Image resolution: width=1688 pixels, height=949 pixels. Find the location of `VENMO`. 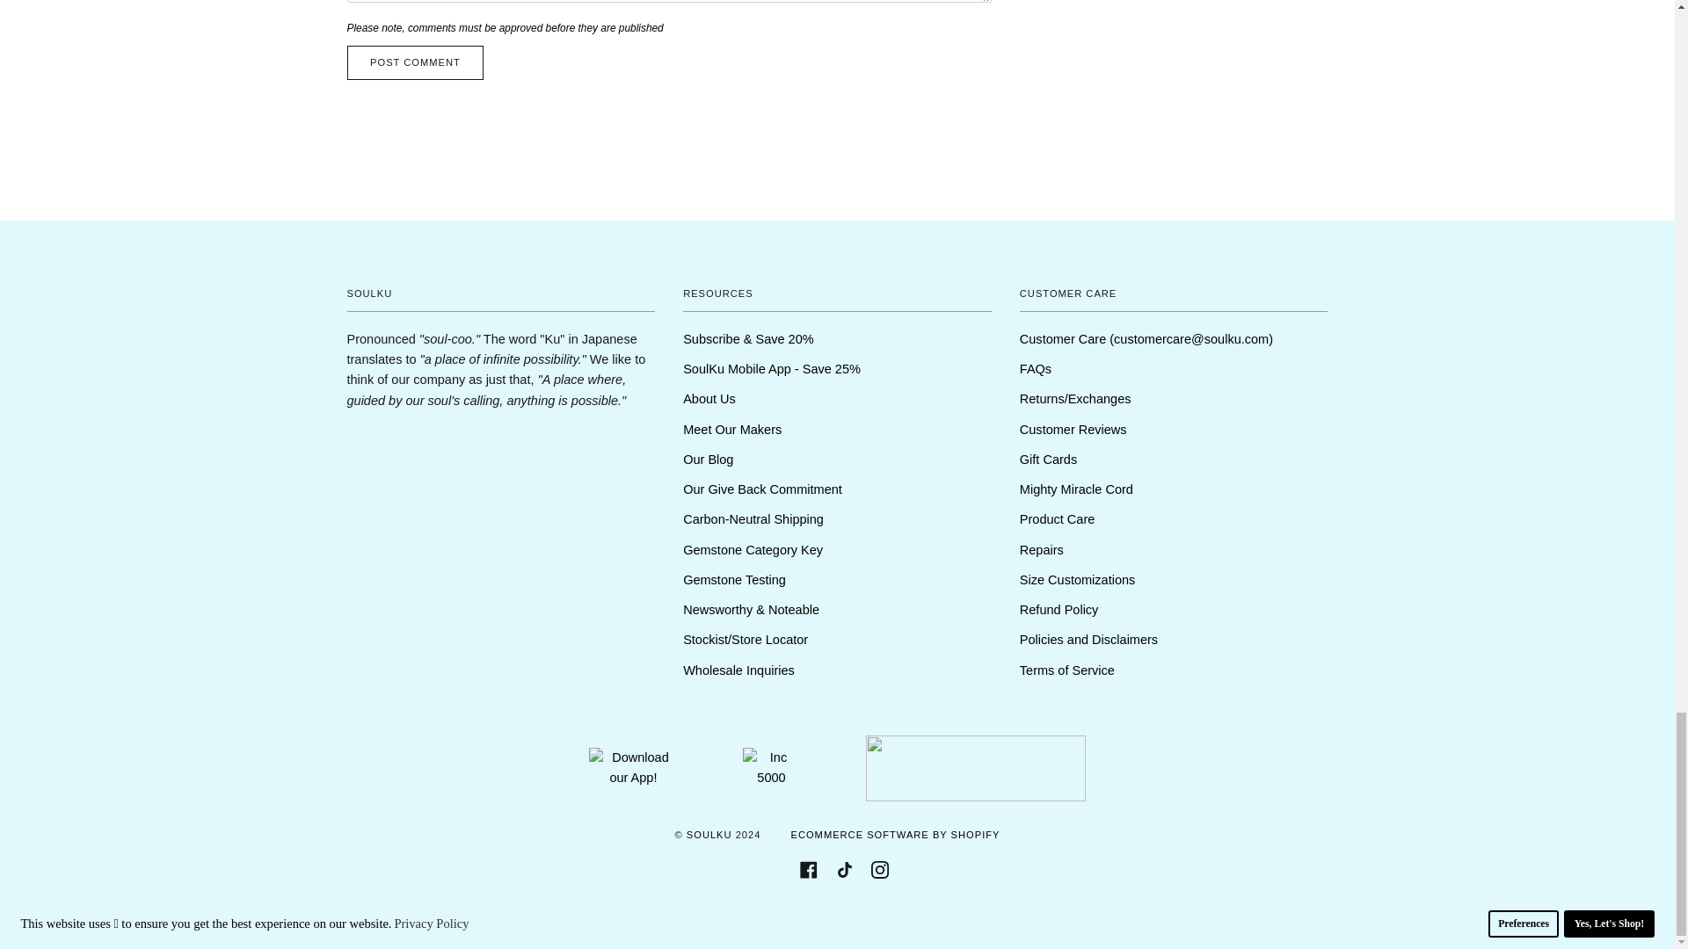

VENMO is located at coordinates (1044, 910).